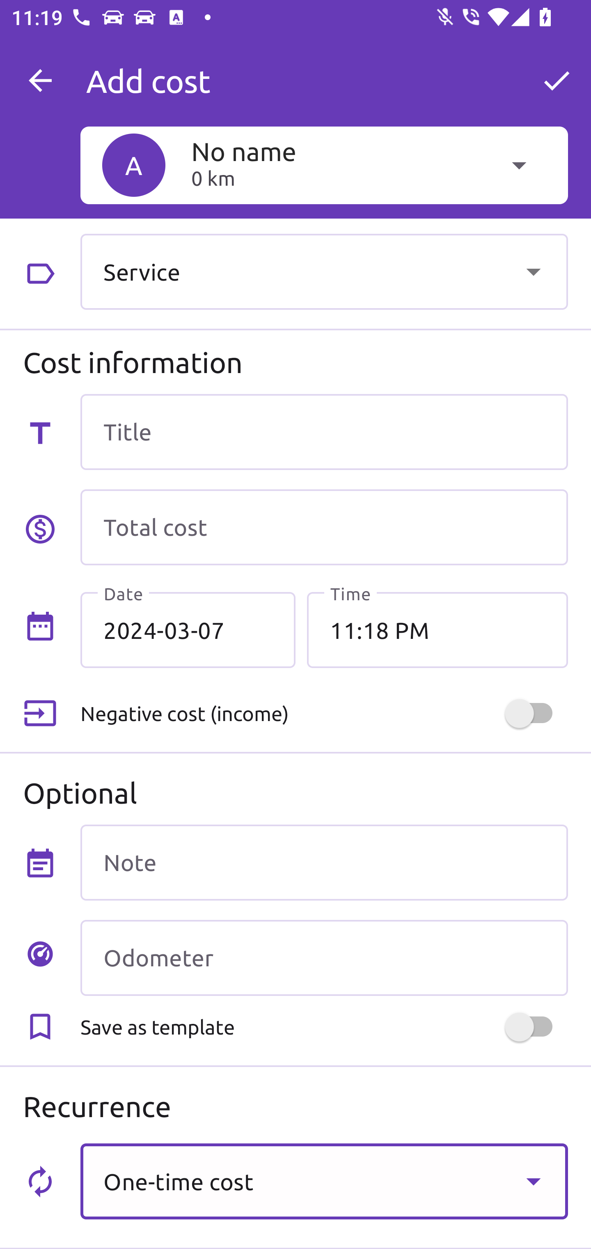 Image resolution: width=591 pixels, height=1249 pixels. Describe the element at coordinates (324, 1181) in the screenshot. I see `One-time cost` at that location.